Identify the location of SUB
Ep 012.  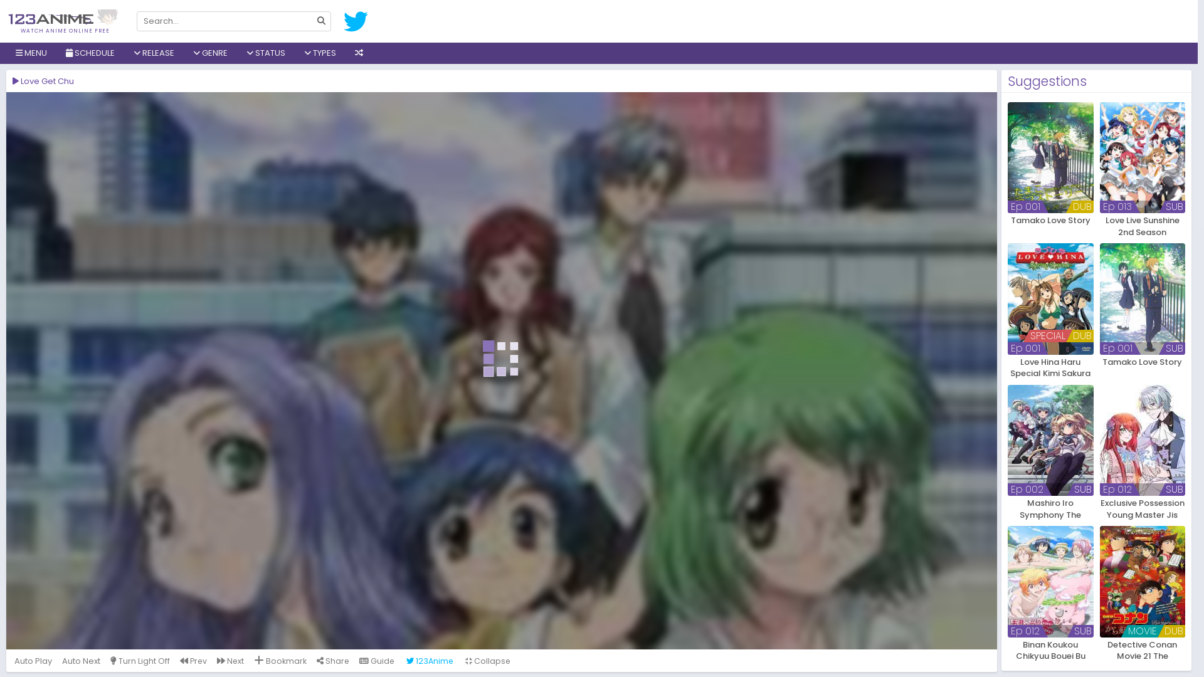
(1051, 582).